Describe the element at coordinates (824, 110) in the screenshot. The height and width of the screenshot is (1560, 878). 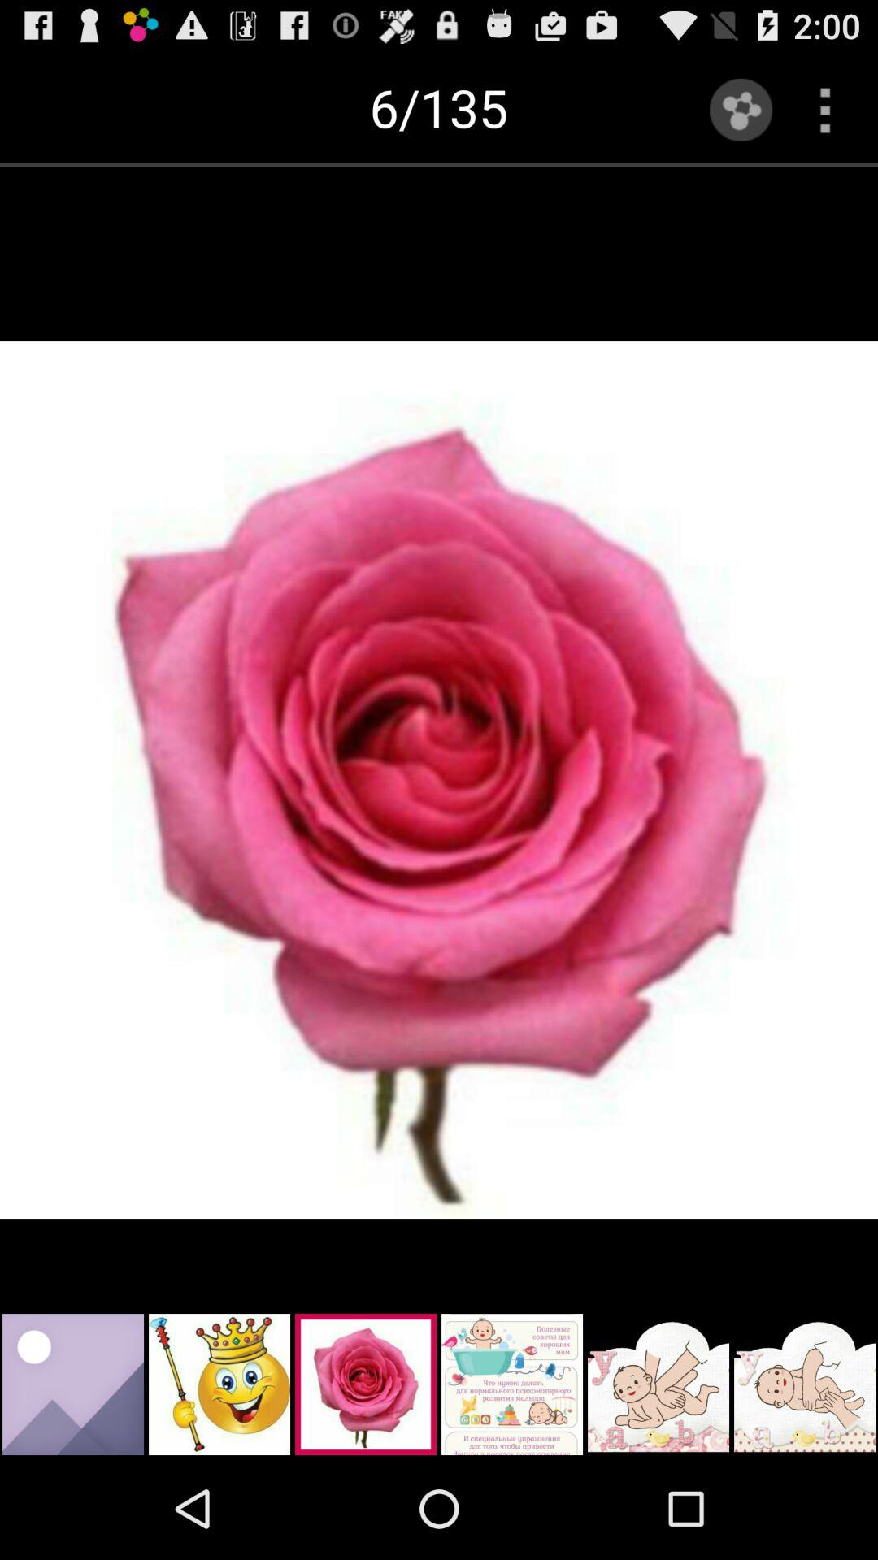
I see `apps` at that location.